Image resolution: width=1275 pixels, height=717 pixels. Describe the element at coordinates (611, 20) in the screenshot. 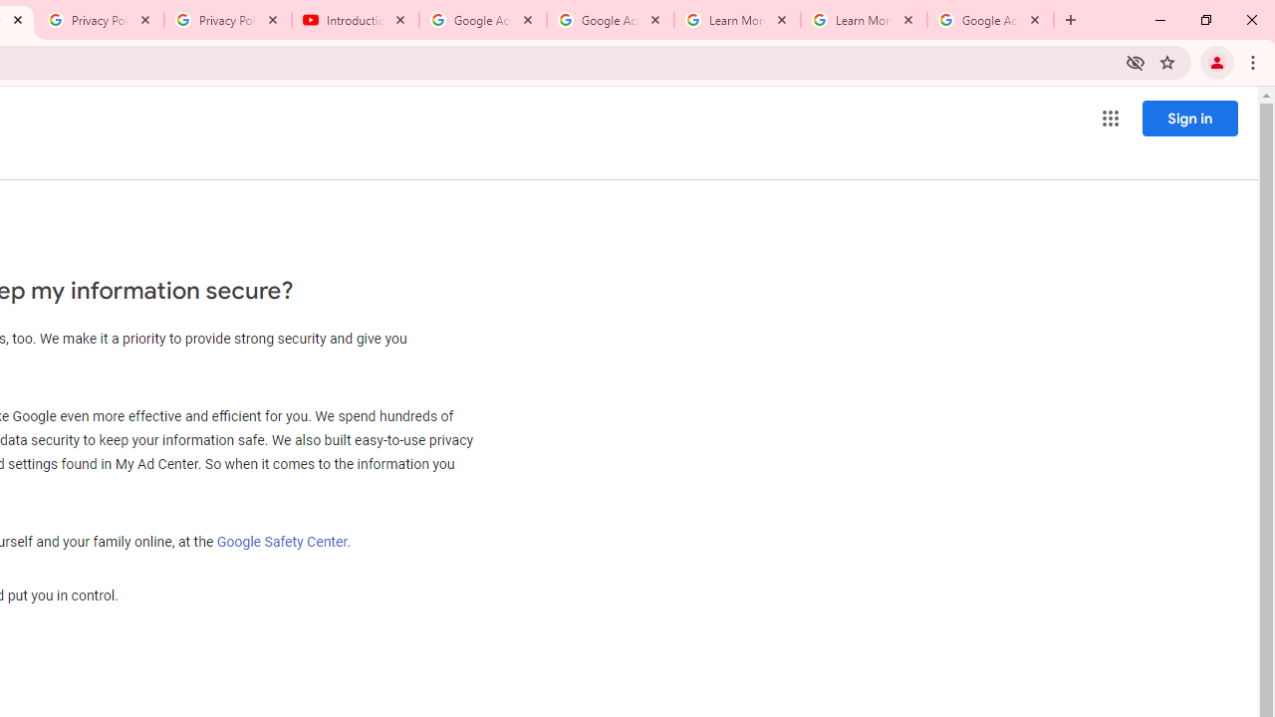

I see `Google Account Help` at that location.